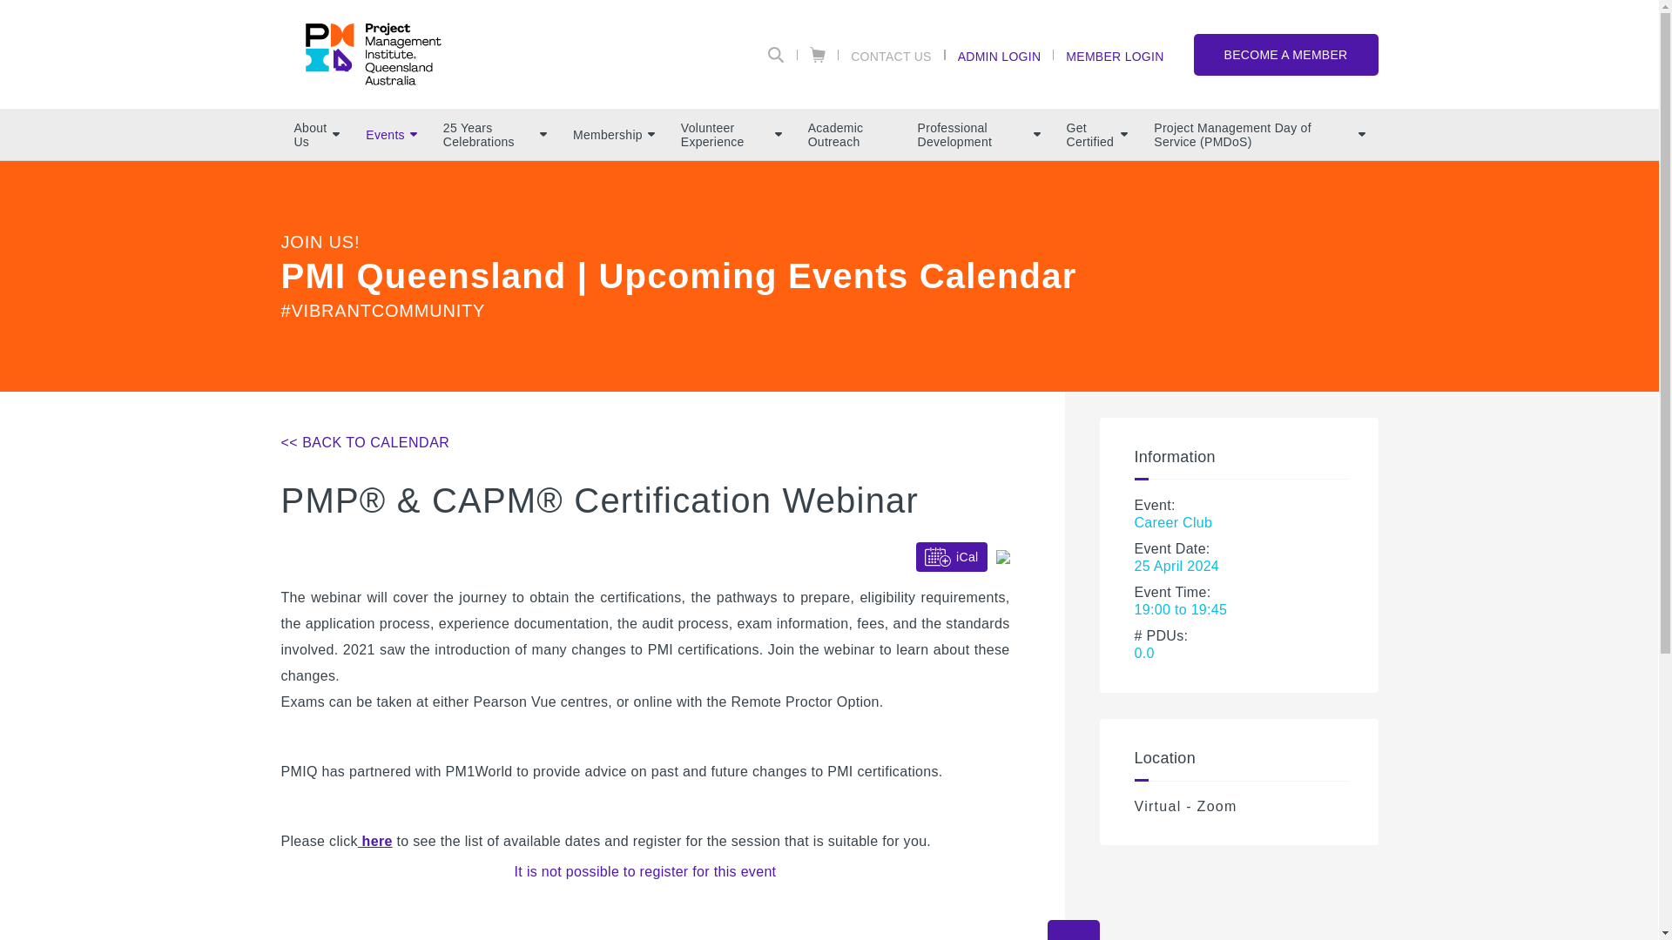 The width and height of the screenshot is (1672, 940). What do you see at coordinates (892, 55) in the screenshot?
I see `CONTACT US` at bounding box center [892, 55].